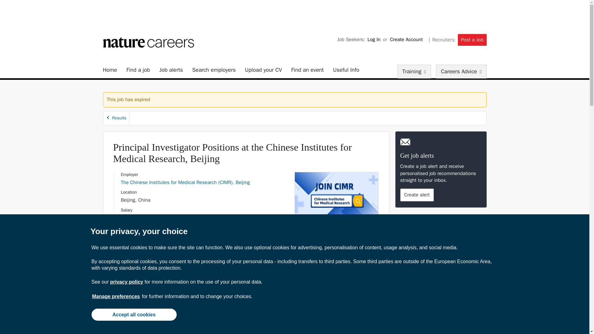 This screenshot has width=594, height=334. Describe the element at coordinates (472, 40) in the screenshot. I see `Post a Job` at that location.